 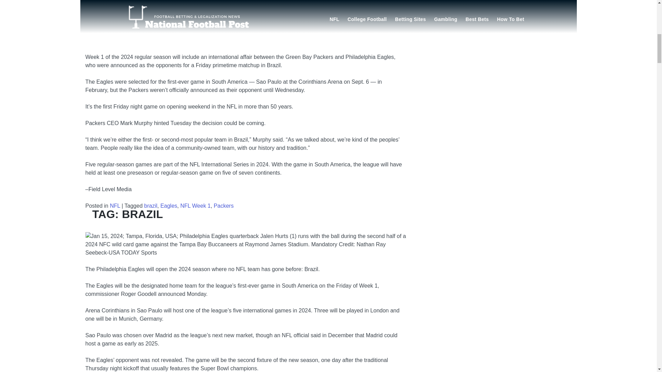 I want to click on 6 February 2024, so click(x=139, y=283).